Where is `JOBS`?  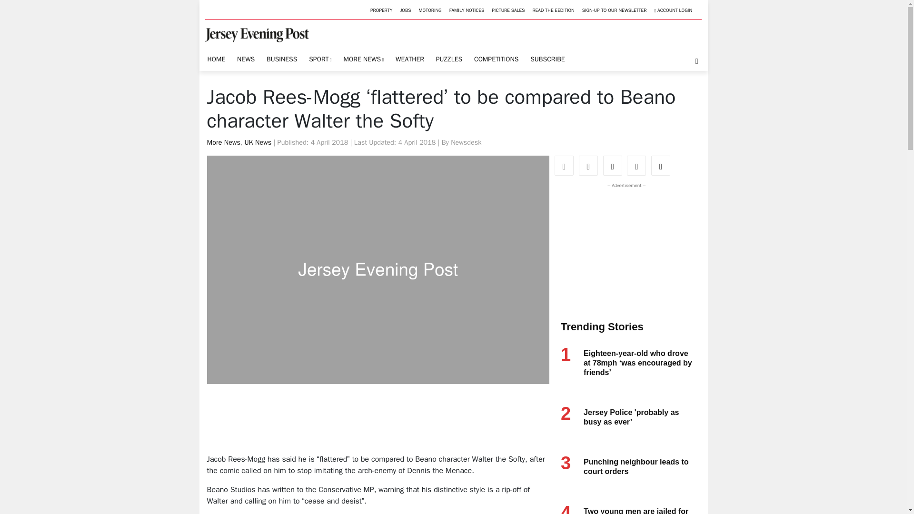 JOBS is located at coordinates (405, 10).